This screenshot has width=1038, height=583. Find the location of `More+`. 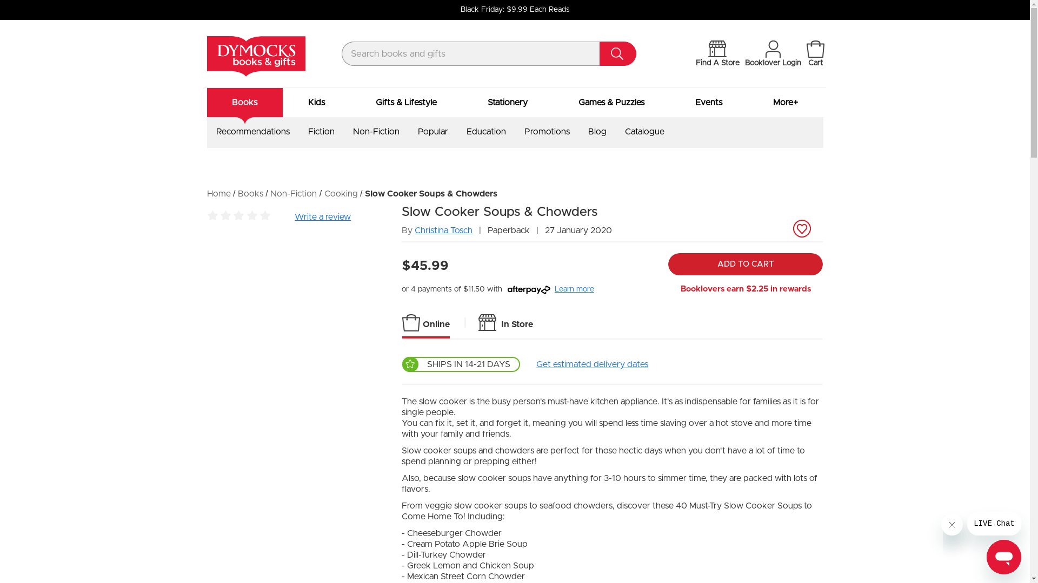

More+ is located at coordinates (785, 103).